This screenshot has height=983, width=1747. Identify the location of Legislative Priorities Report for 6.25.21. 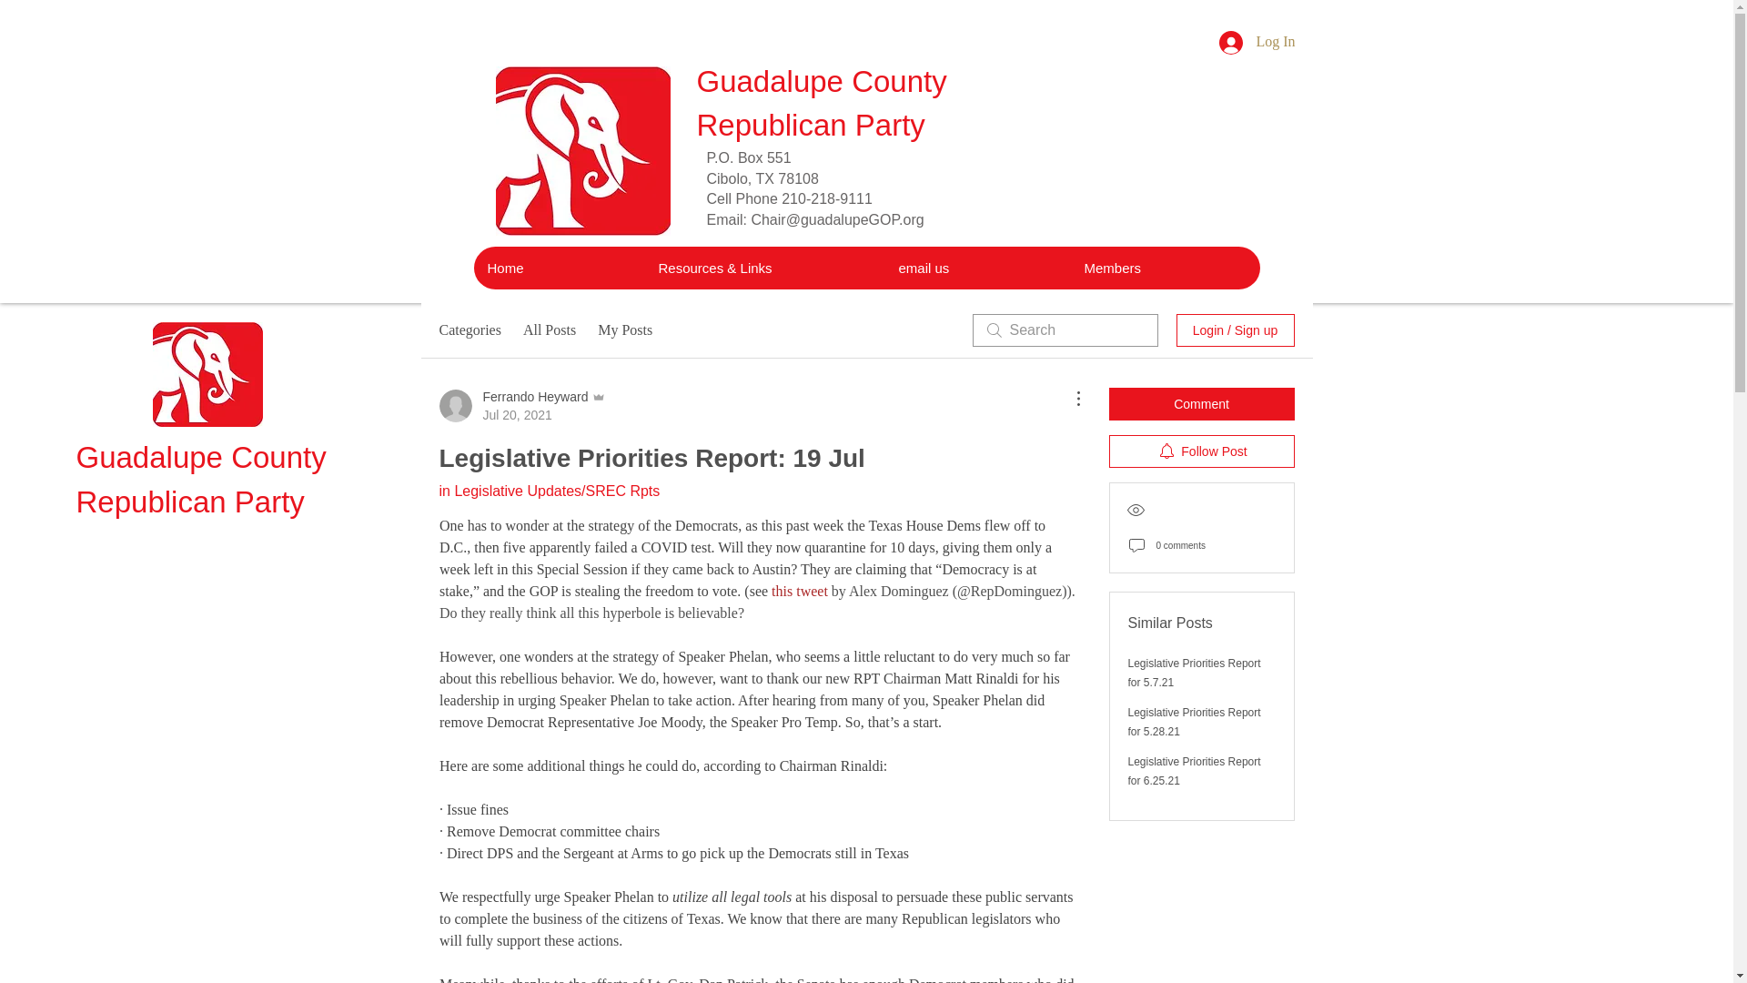
(550, 329).